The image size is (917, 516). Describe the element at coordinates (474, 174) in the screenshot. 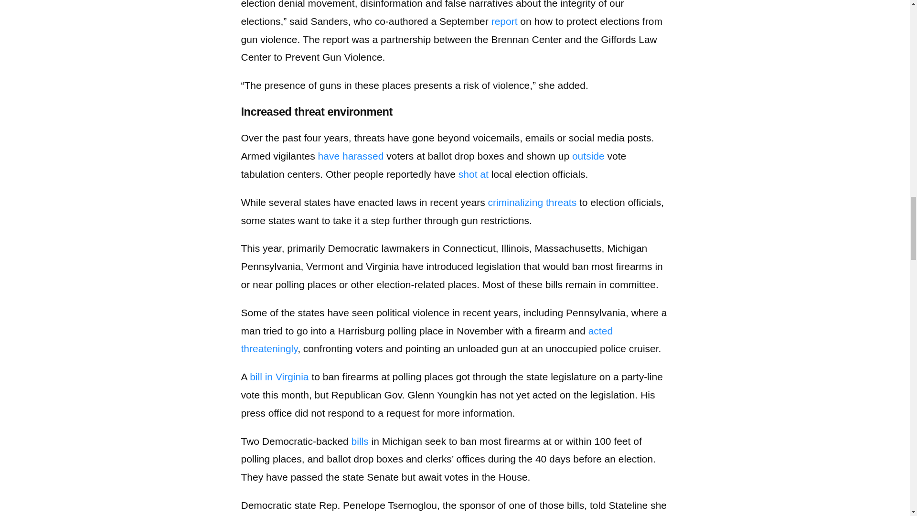

I see `shot at` at that location.